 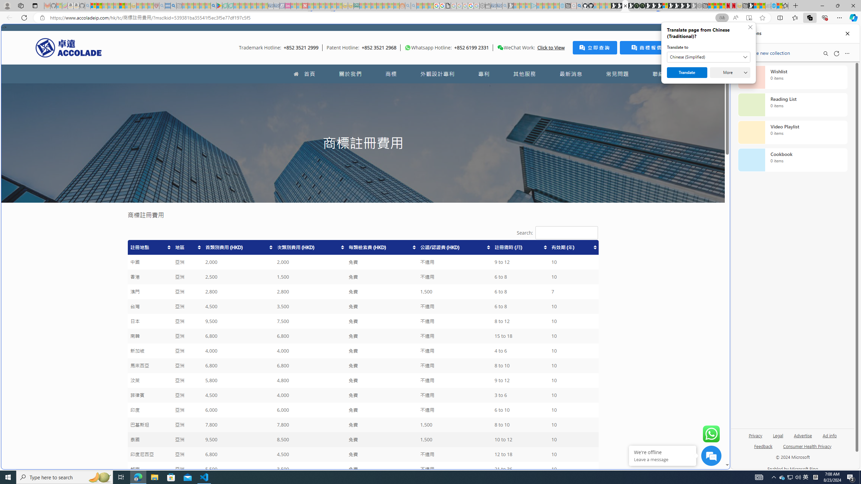 What do you see at coordinates (414, 6) in the screenshot?
I see `Utah sues federal government - Search - Sleeping` at bounding box center [414, 6].